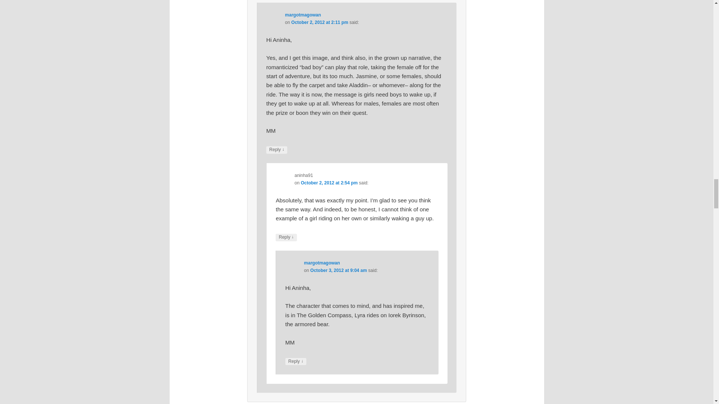 Image resolution: width=719 pixels, height=404 pixels. I want to click on October 2, 2012 at 2:11 pm, so click(319, 22).